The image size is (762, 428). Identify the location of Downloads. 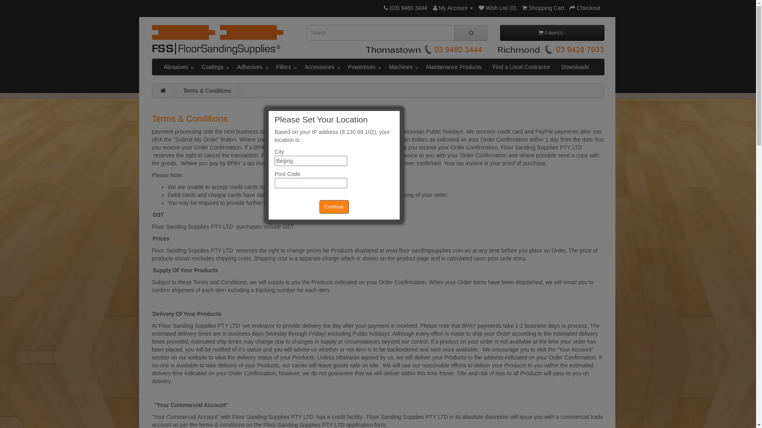
(575, 67).